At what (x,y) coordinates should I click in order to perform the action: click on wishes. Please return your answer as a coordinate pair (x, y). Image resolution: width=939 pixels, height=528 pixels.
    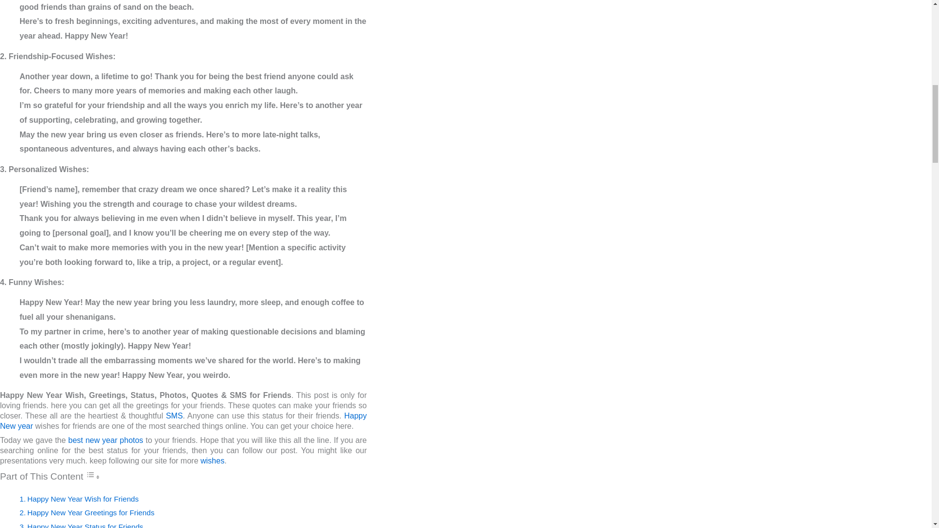
    Looking at the image, I should click on (212, 461).